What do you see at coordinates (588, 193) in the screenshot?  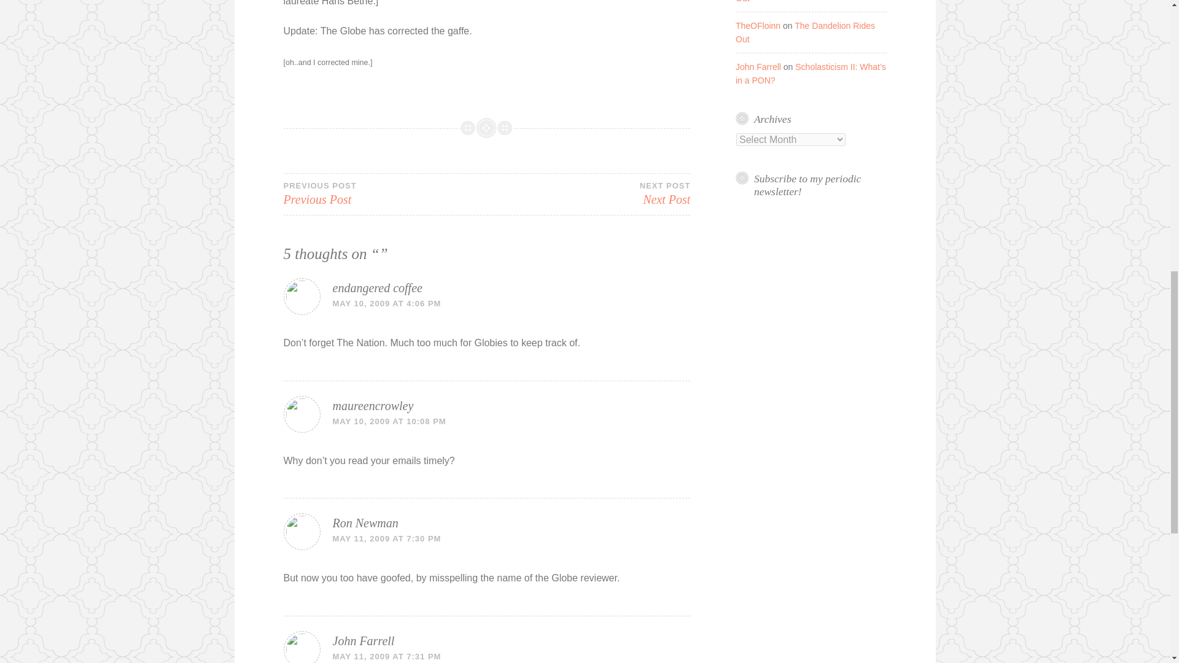 I see `MAY 11, 2009 AT 7:30 PM` at bounding box center [588, 193].